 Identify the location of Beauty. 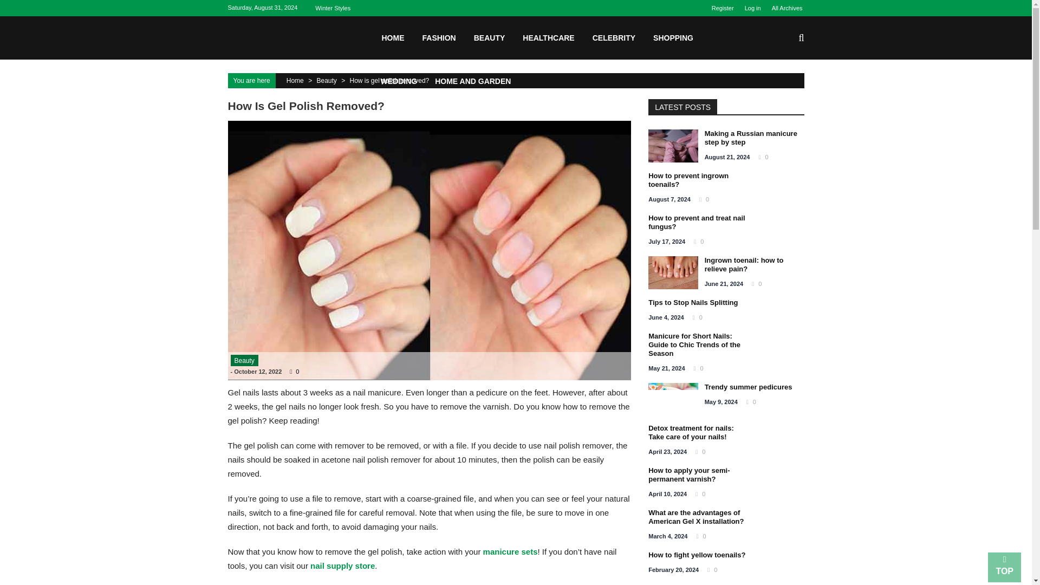
(326, 80).